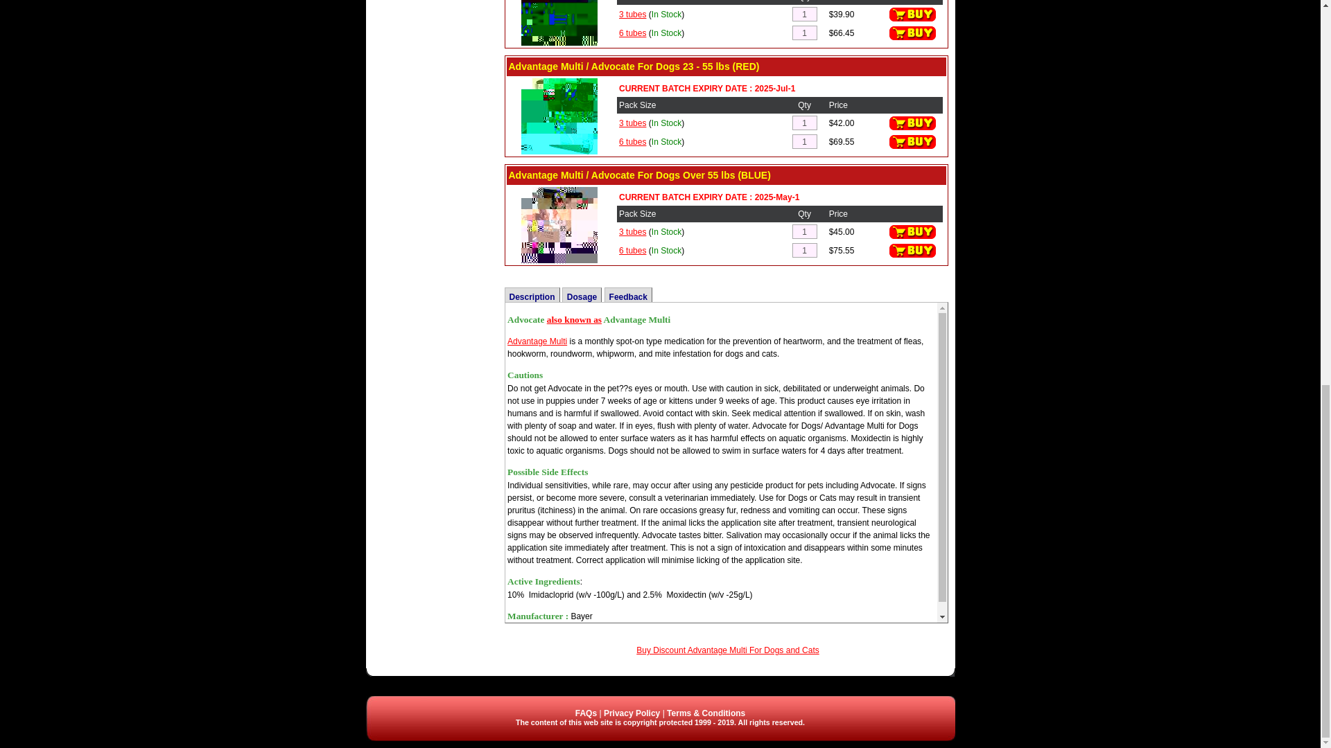 The width and height of the screenshot is (1331, 748). I want to click on 1, so click(804, 231).